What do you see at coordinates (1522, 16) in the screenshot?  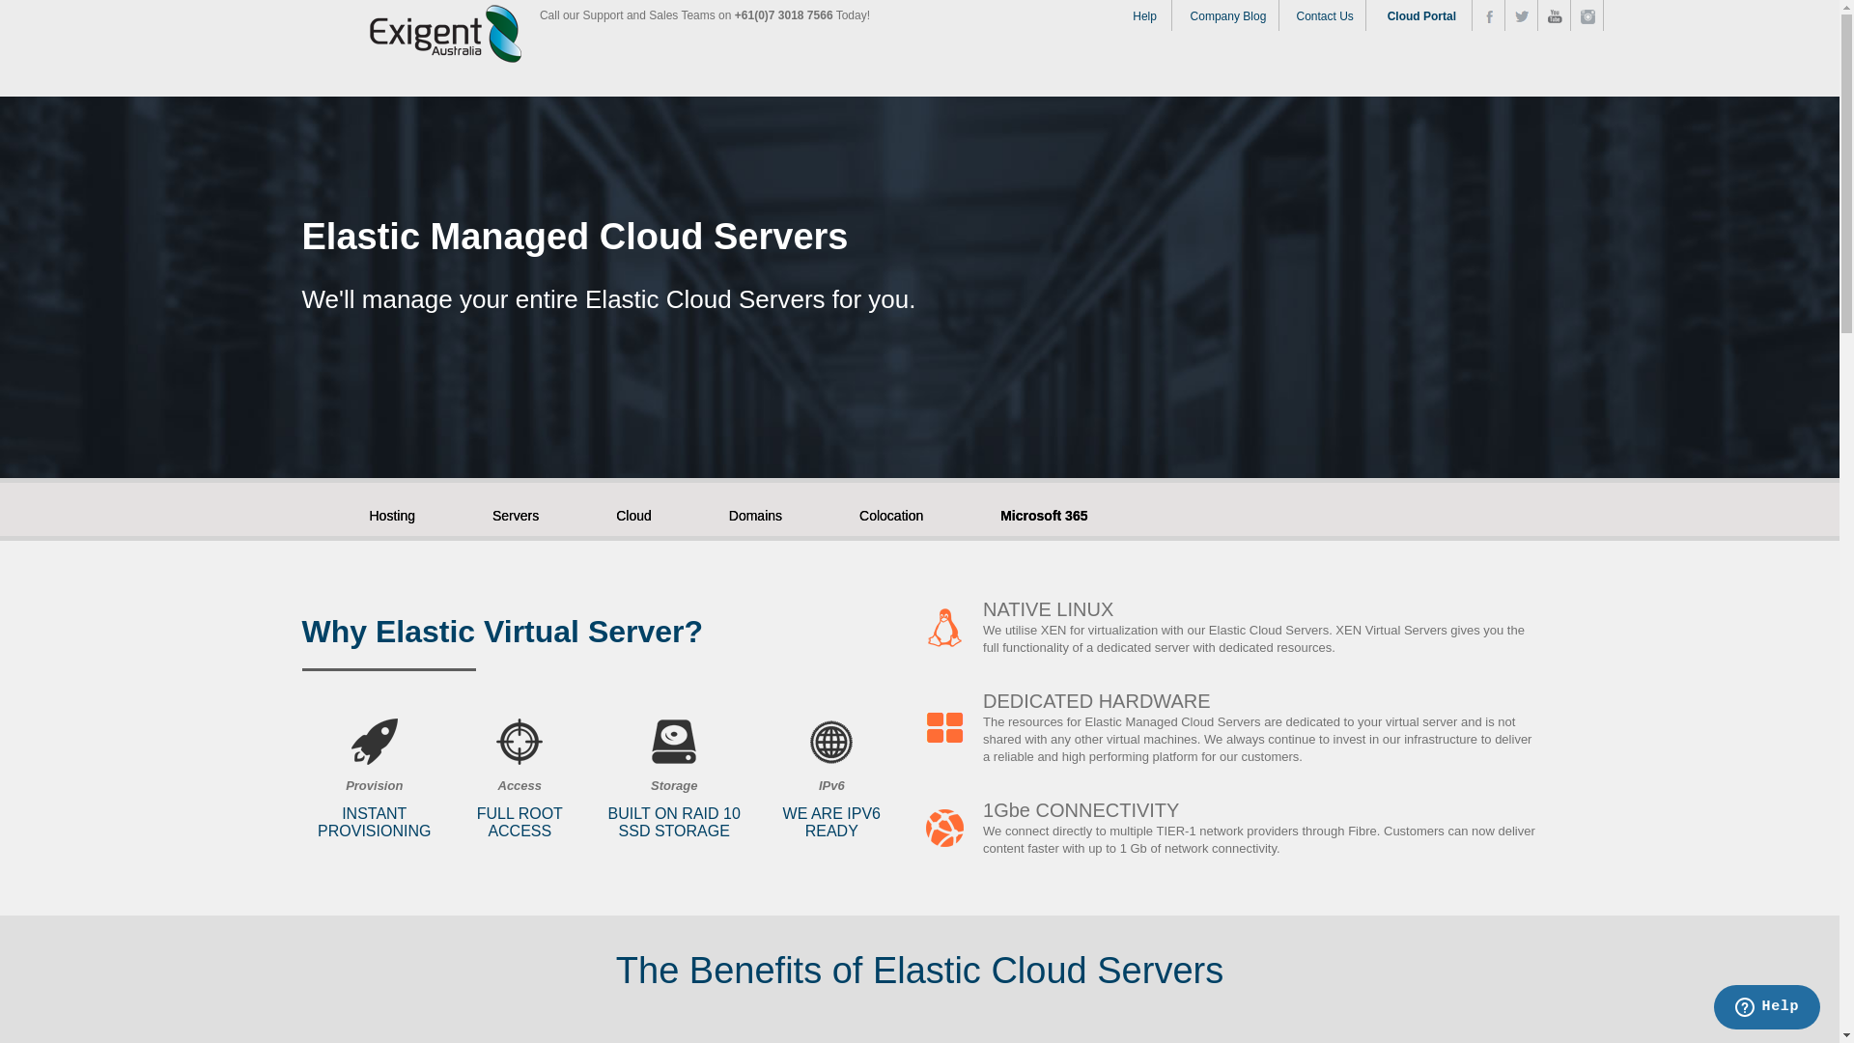 I see `Twitter` at bounding box center [1522, 16].